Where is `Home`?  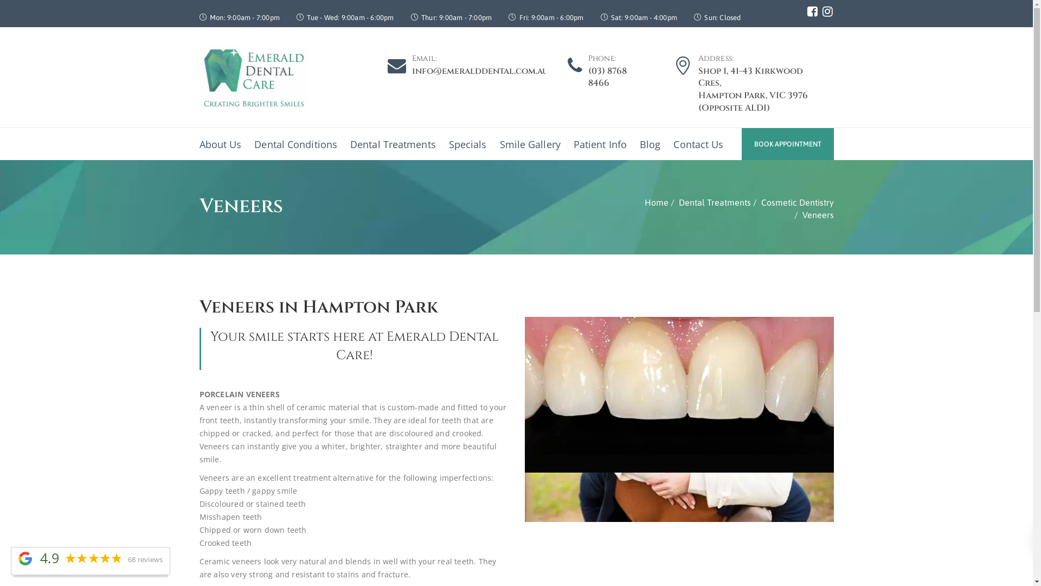 Home is located at coordinates (656, 202).